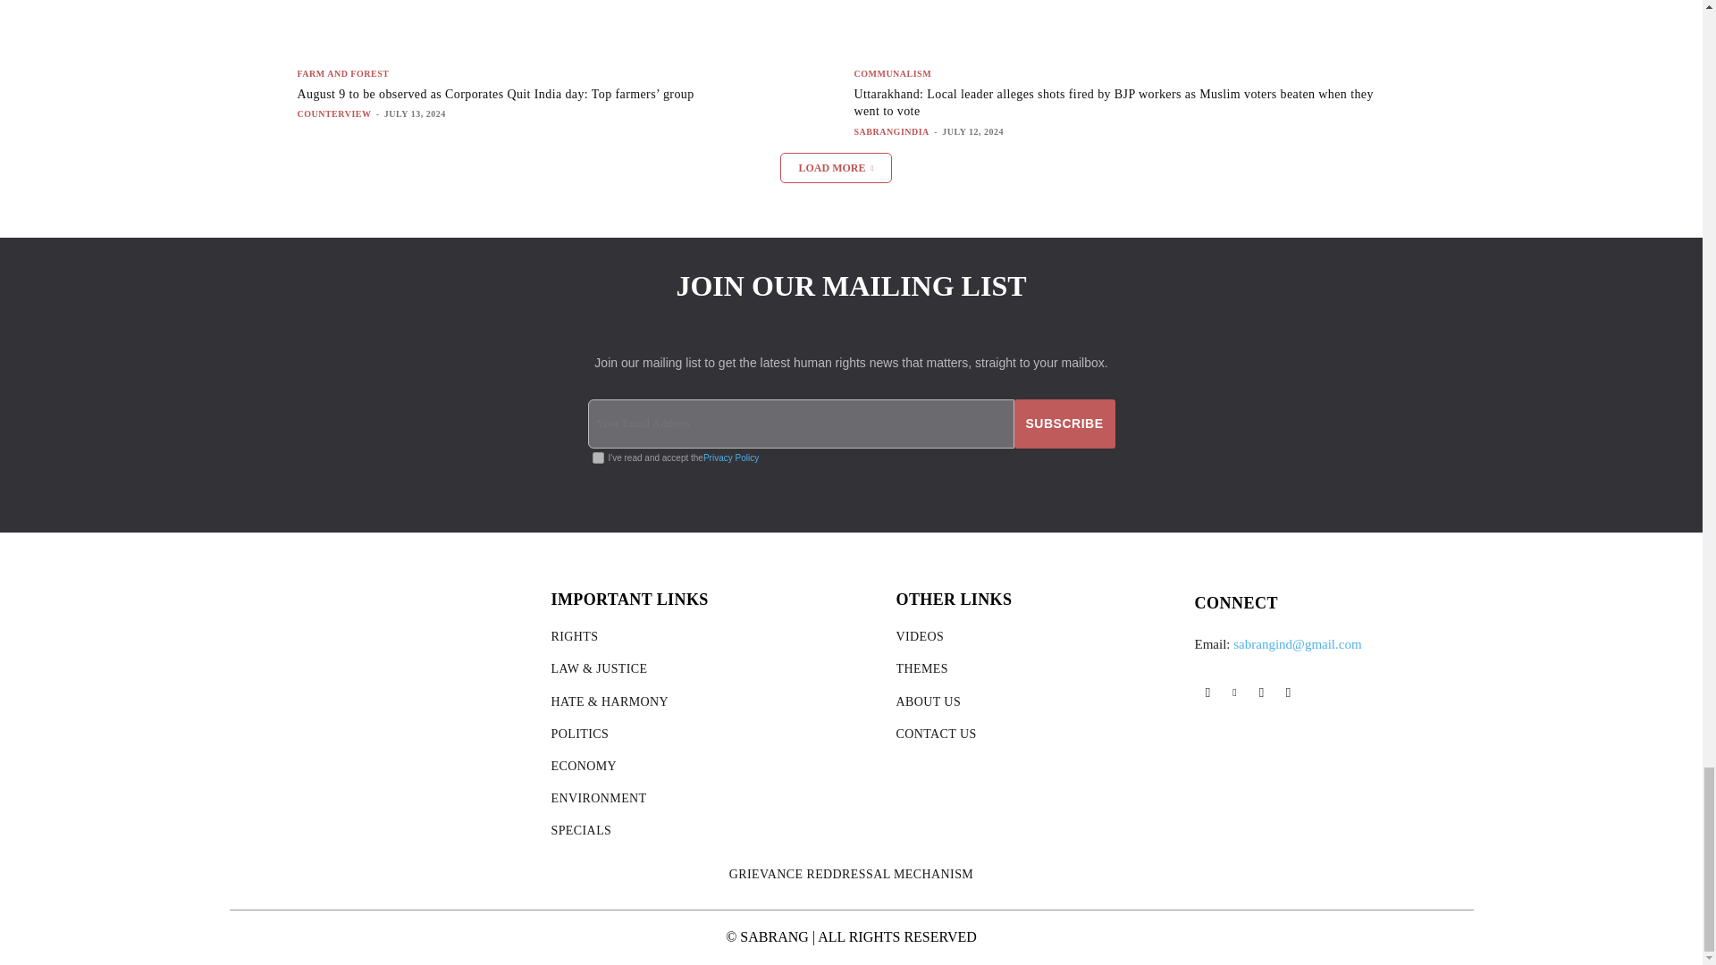  What do you see at coordinates (597, 457) in the screenshot?
I see `on` at bounding box center [597, 457].